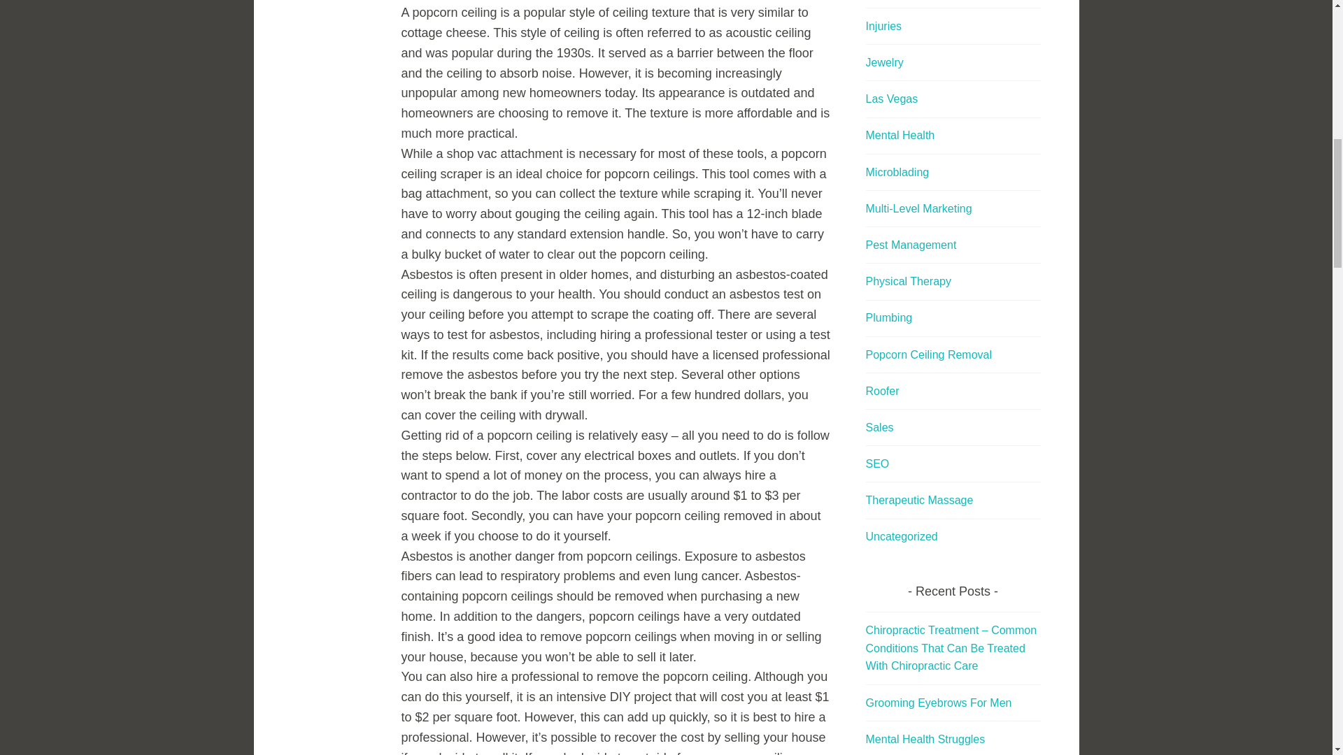 The width and height of the screenshot is (1343, 755). I want to click on Las Vegas, so click(893, 99).